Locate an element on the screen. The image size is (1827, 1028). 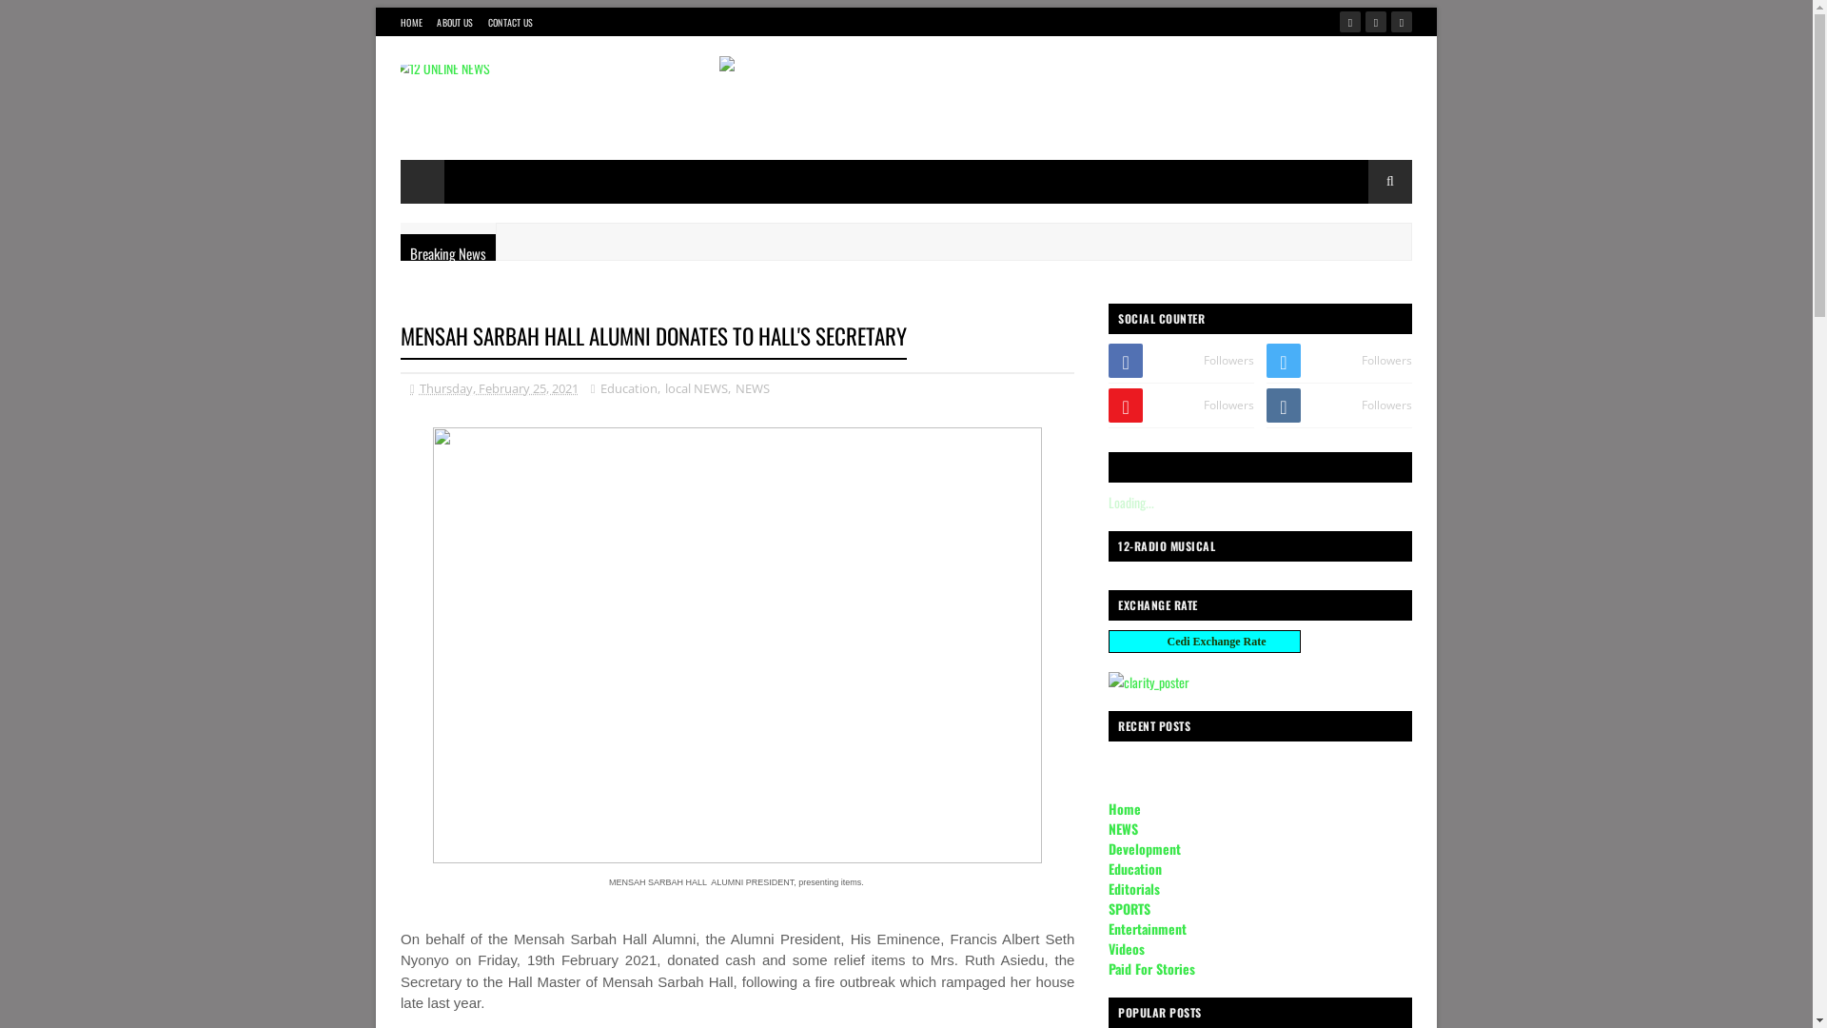
Education is located at coordinates (627, 388).